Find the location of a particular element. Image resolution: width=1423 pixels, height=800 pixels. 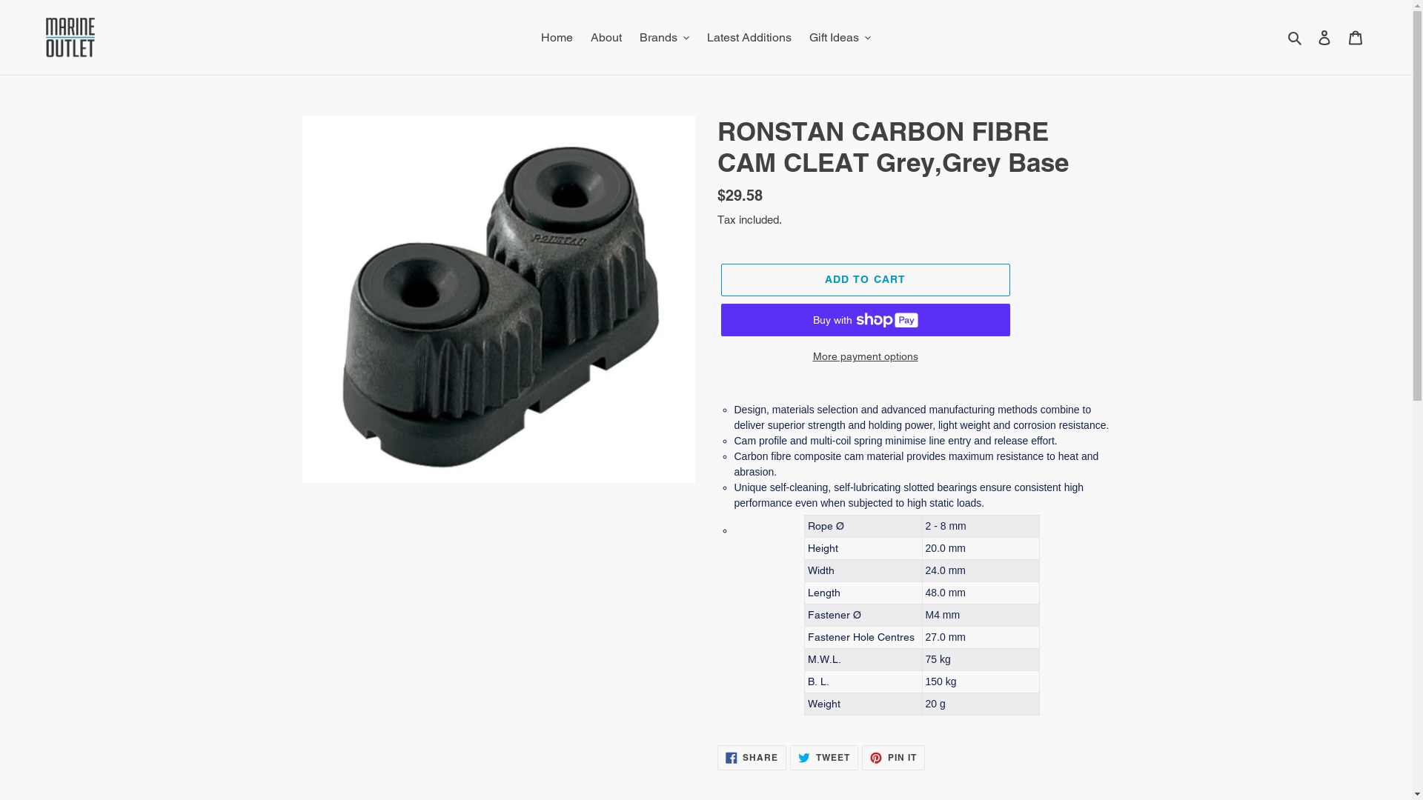

Latest Additions is located at coordinates (749, 38).